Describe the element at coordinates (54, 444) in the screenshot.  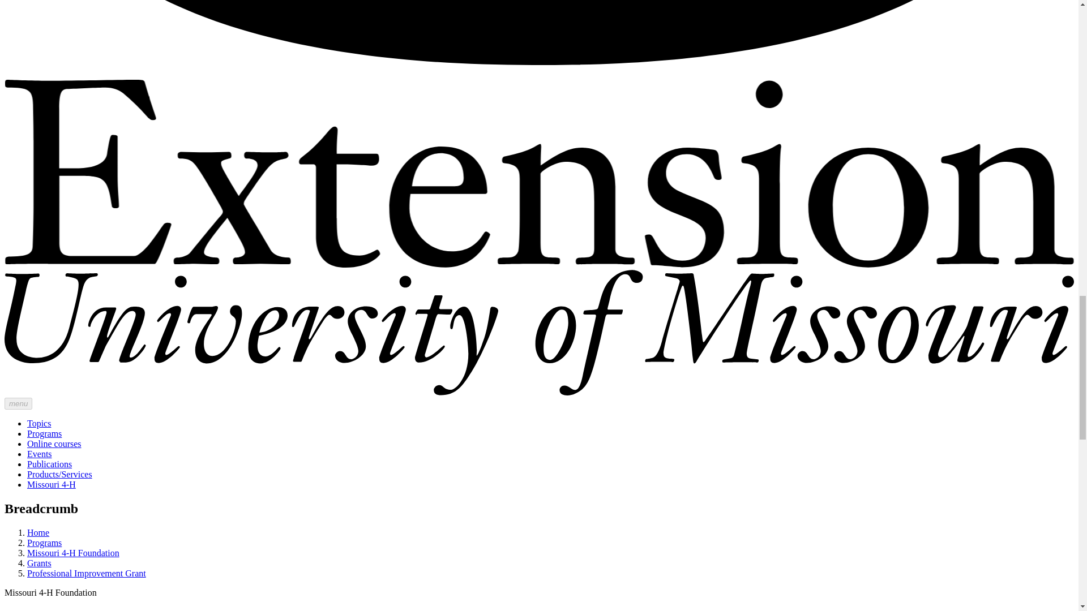
I see `Online courses` at that location.